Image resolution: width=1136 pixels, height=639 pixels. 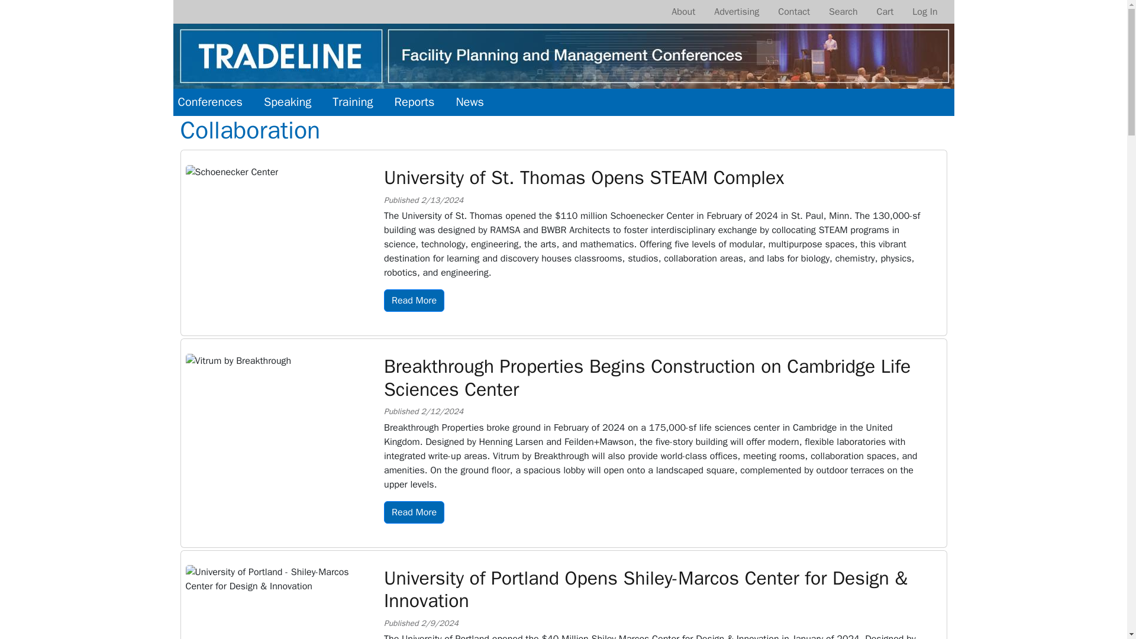 I want to click on Upcoming accredited training courses, so click(x=353, y=102).